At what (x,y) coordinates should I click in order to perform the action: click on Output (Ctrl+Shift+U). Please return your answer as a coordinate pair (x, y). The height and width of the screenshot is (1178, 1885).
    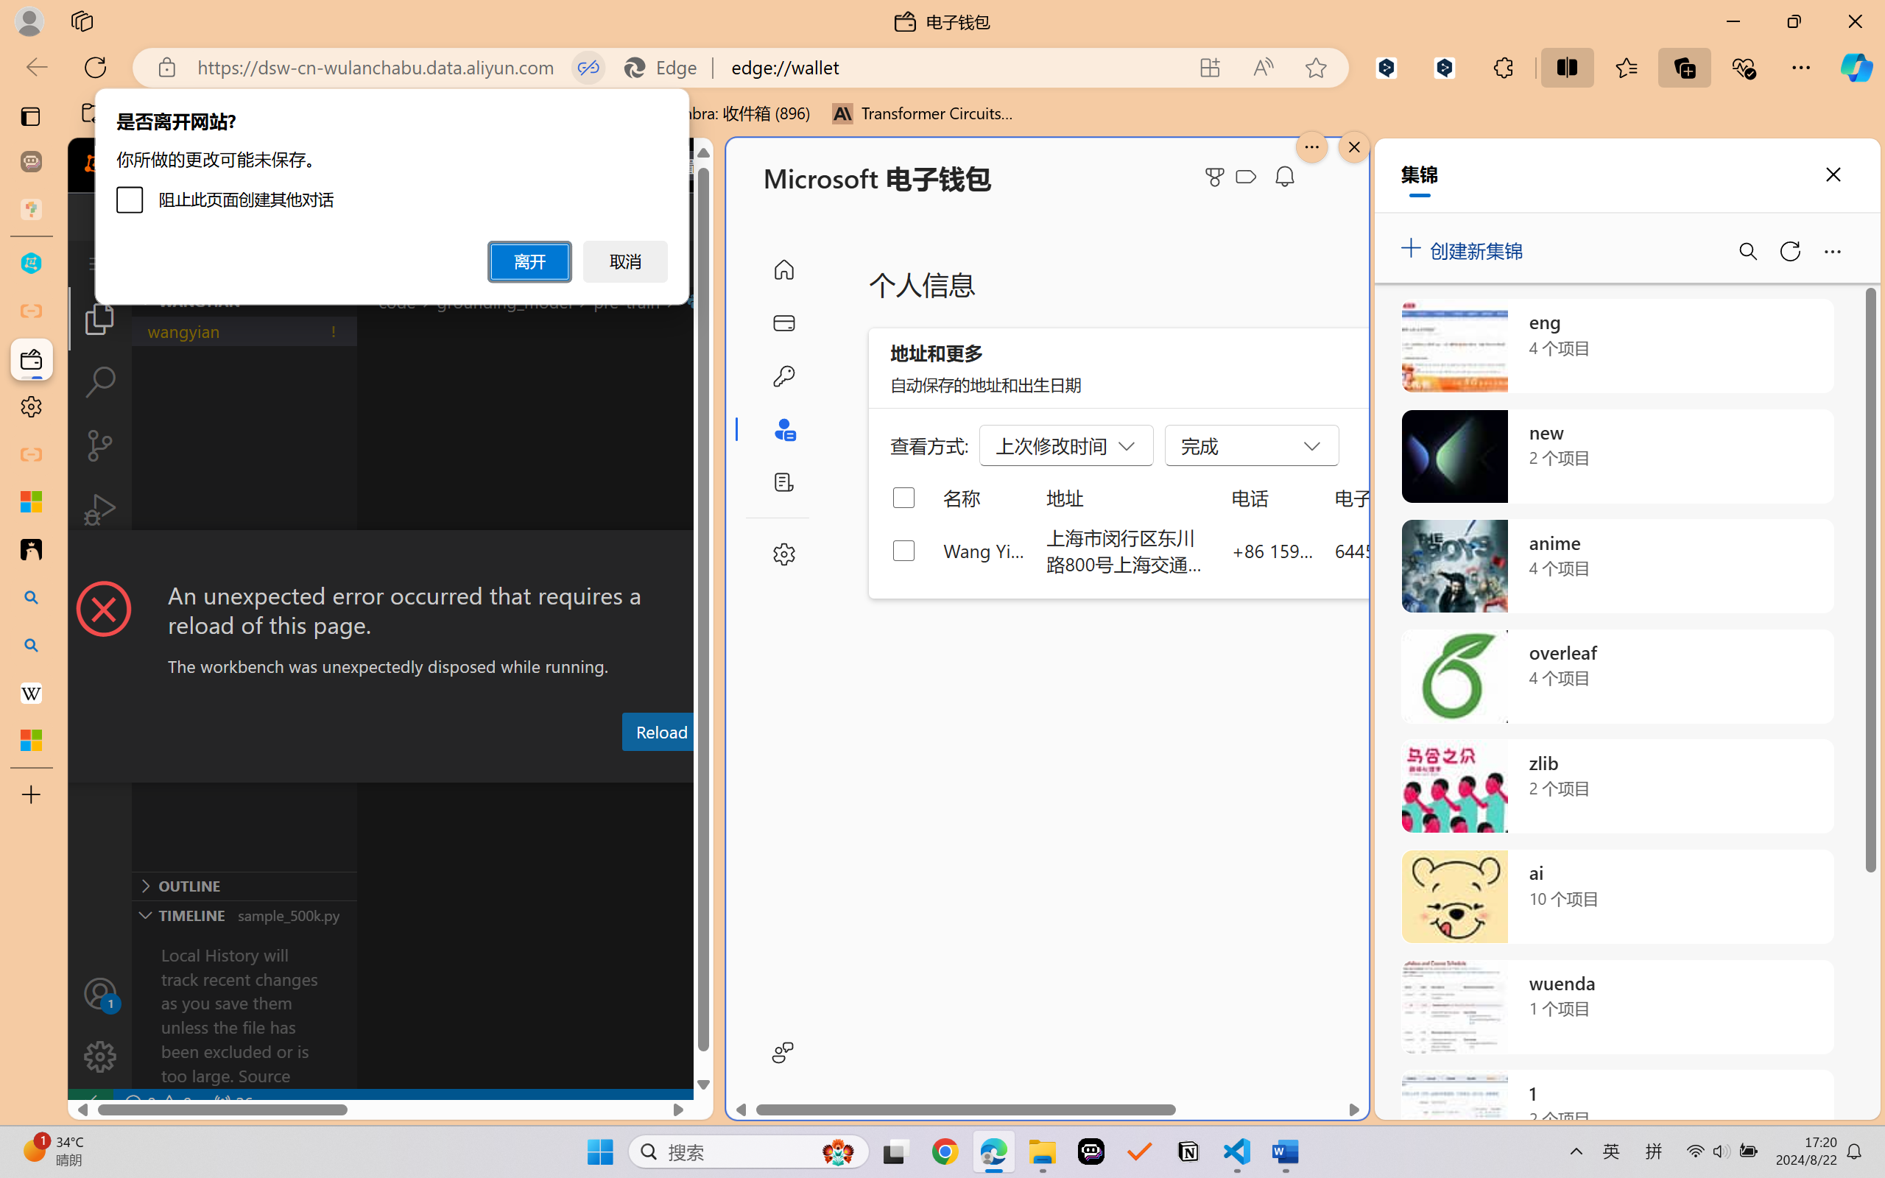
    Looking at the image, I should click on (512, 768).